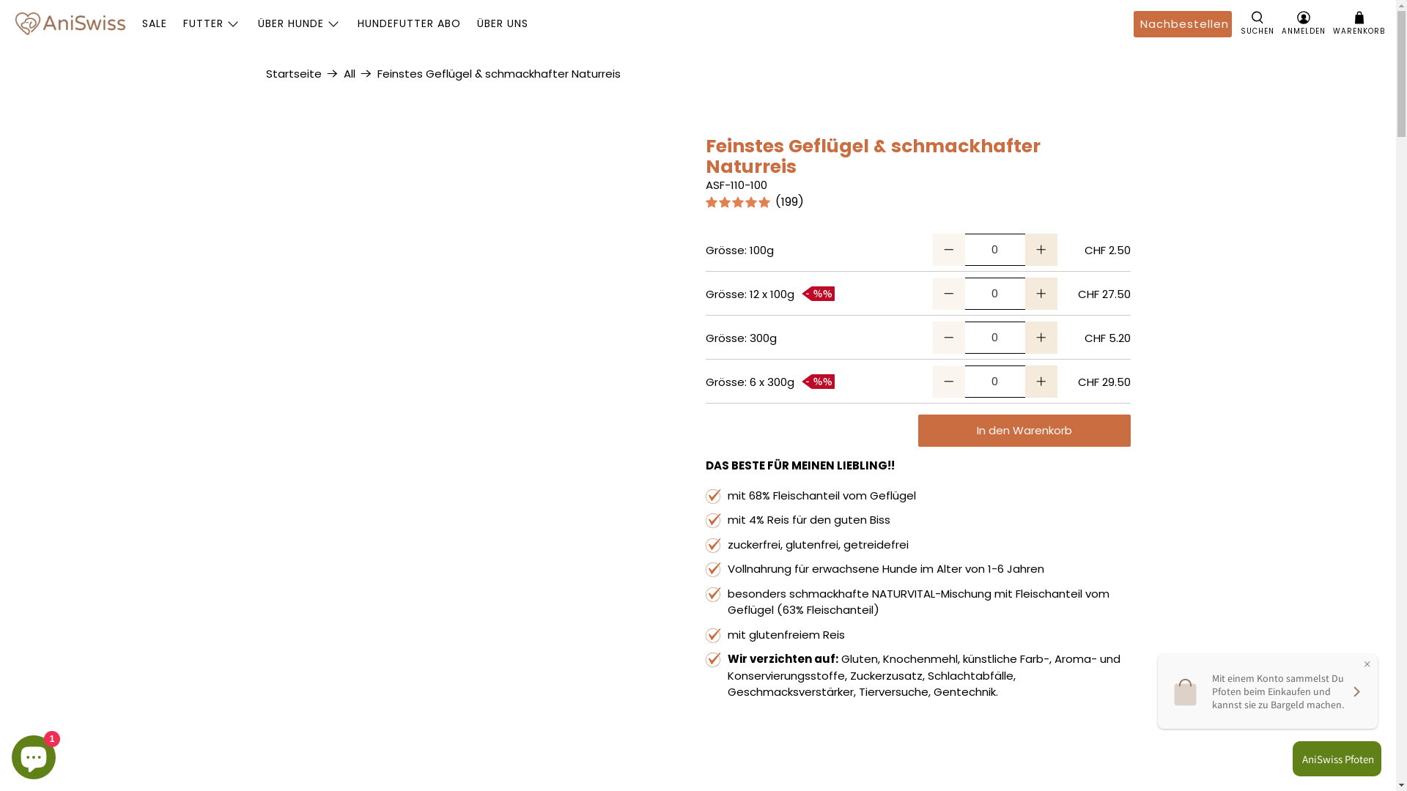 The width and height of the screenshot is (1407, 791). What do you see at coordinates (1359, 24) in the screenshot?
I see `WARENKORB` at bounding box center [1359, 24].